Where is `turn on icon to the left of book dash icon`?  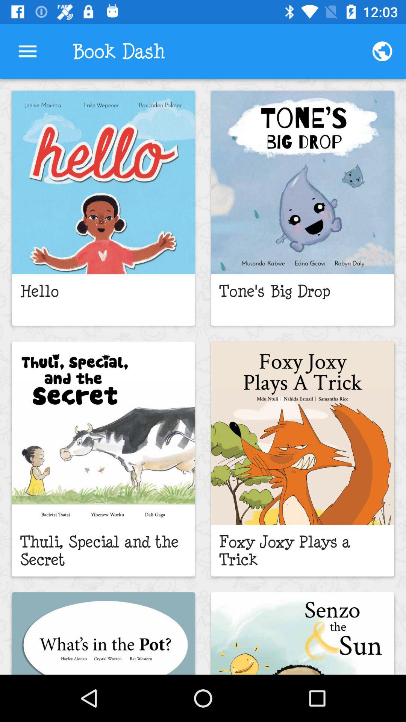 turn on icon to the left of book dash icon is located at coordinates (27, 51).